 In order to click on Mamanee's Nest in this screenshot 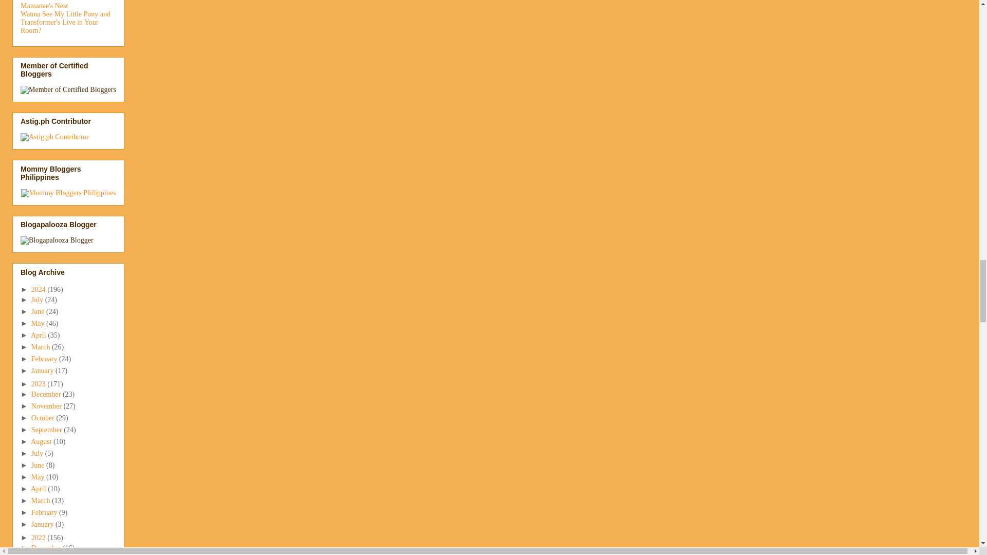, I will do `click(44, 6)`.